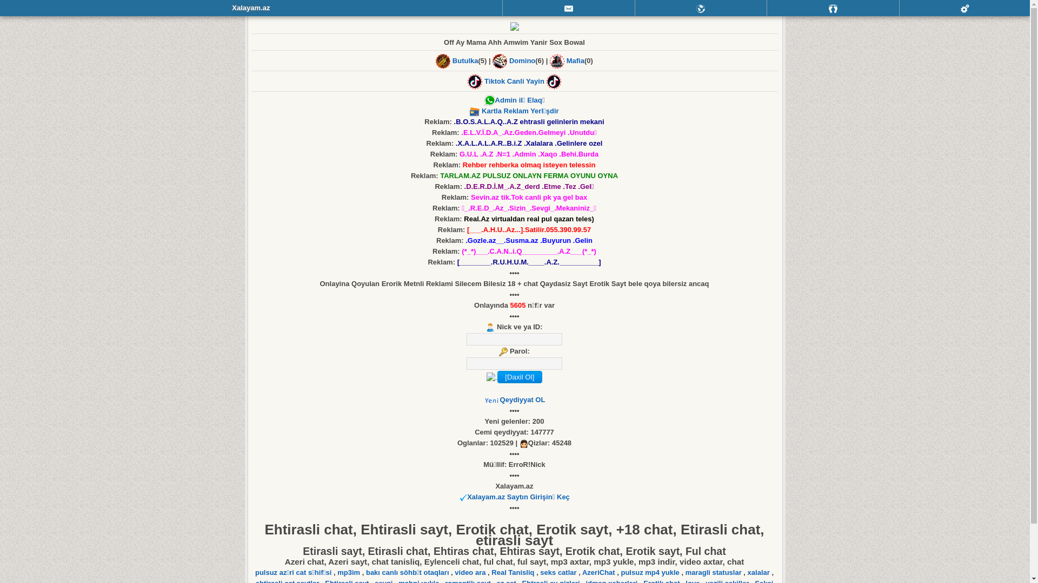 This screenshot has width=1038, height=583. What do you see at coordinates (529, 144) in the screenshot?
I see `.X.A.L.A.L.A.R..B.i.Z .Xalalara .Gelinlere ozel` at bounding box center [529, 144].